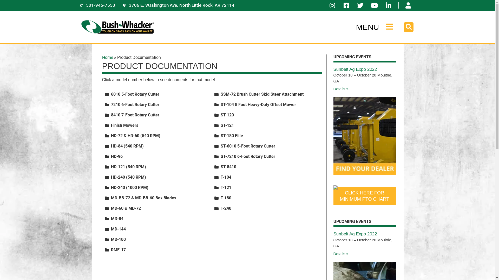 The height and width of the screenshot is (280, 499). I want to click on Finish Mowers, so click(124, 125).